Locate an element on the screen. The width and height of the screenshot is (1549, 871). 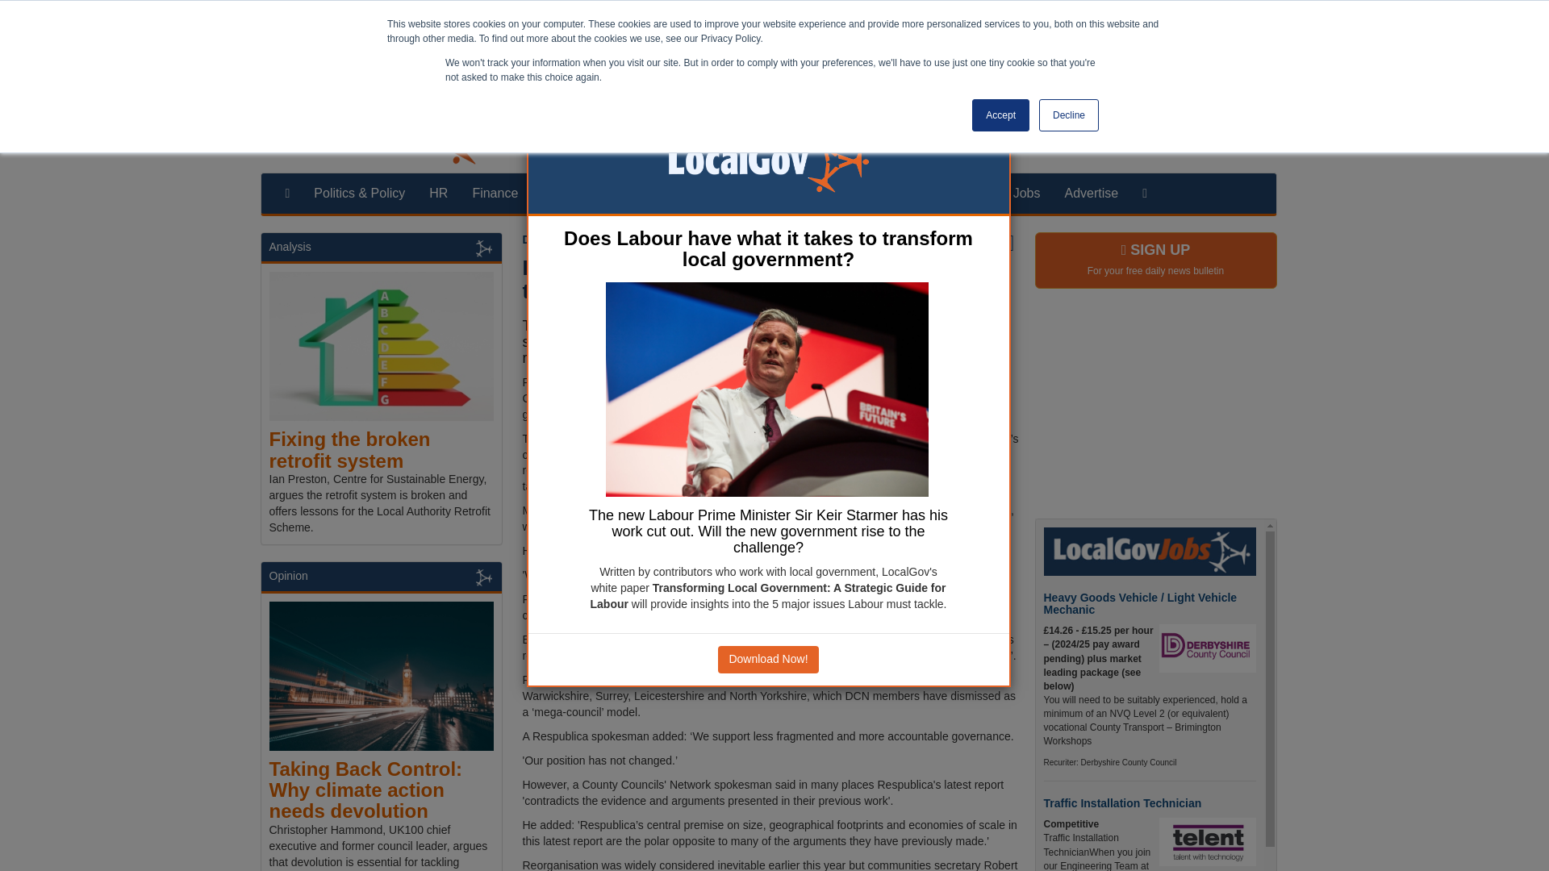
3rd party ad content is located at coordinates (767, 44).